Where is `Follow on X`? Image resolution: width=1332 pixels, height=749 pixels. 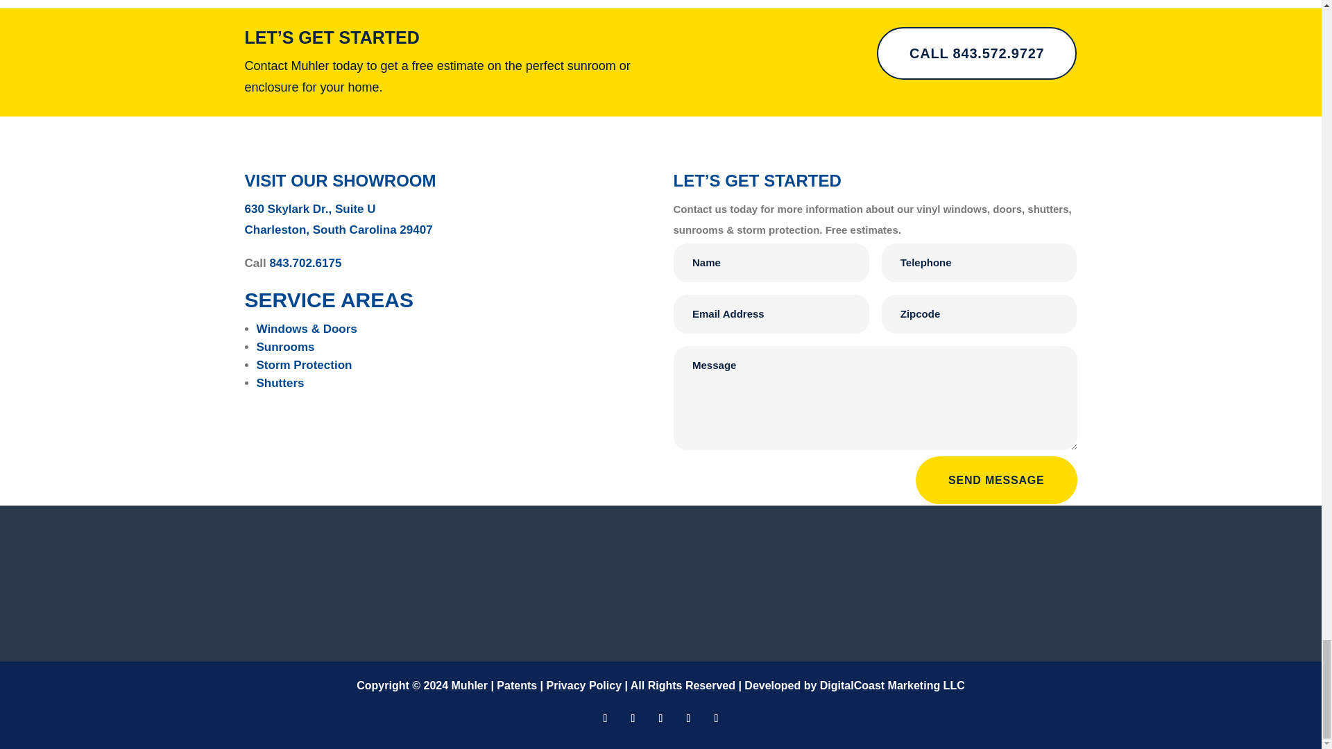 Follow on X is located at coordinates (688, 718).